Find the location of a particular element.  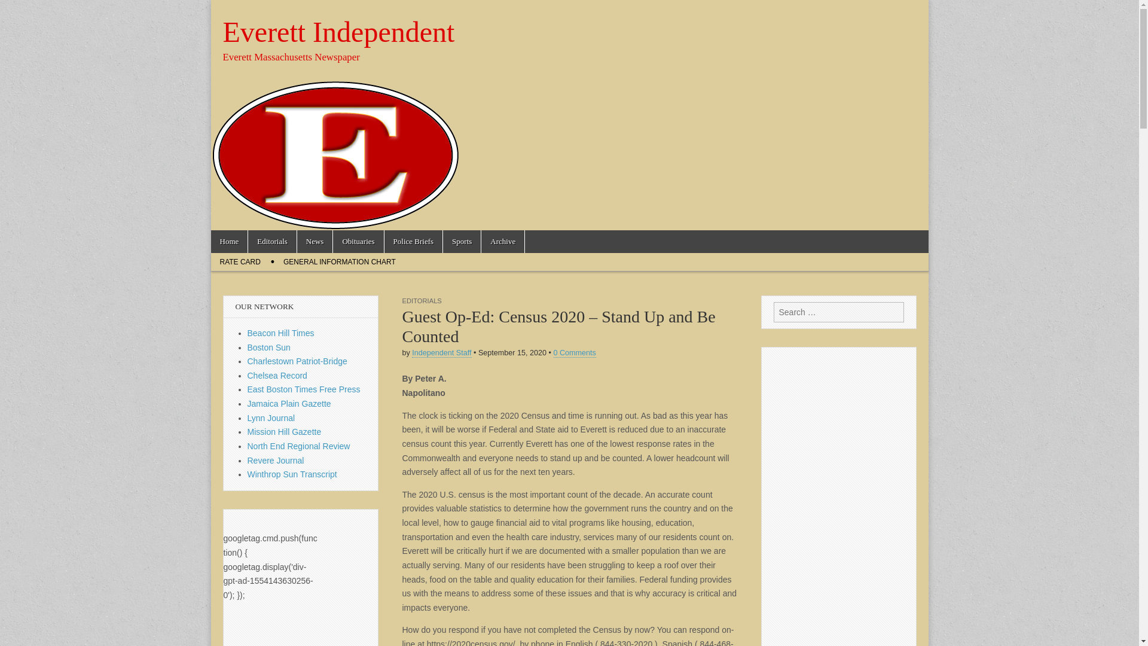

Obituaries is located at coordinates (358, 242).